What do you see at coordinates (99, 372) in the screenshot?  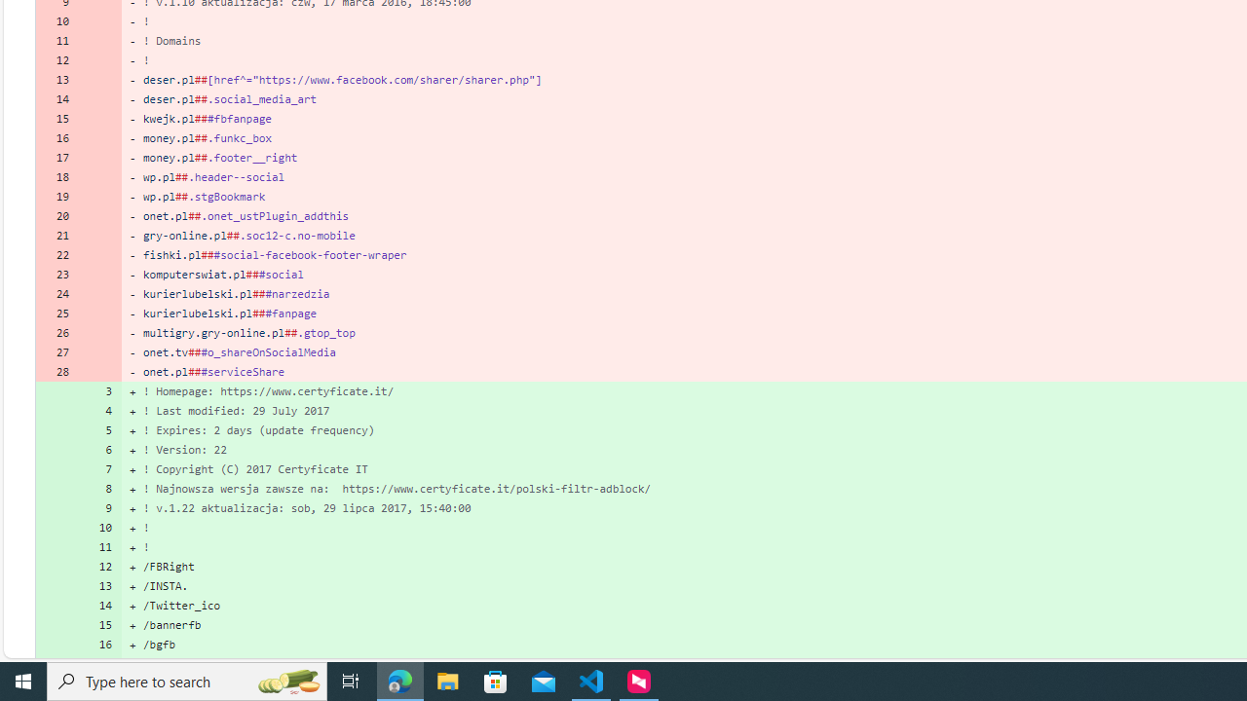 I see `Class: blob-num blob-num-deletion empty-cell` at bounding box center [99, 372].